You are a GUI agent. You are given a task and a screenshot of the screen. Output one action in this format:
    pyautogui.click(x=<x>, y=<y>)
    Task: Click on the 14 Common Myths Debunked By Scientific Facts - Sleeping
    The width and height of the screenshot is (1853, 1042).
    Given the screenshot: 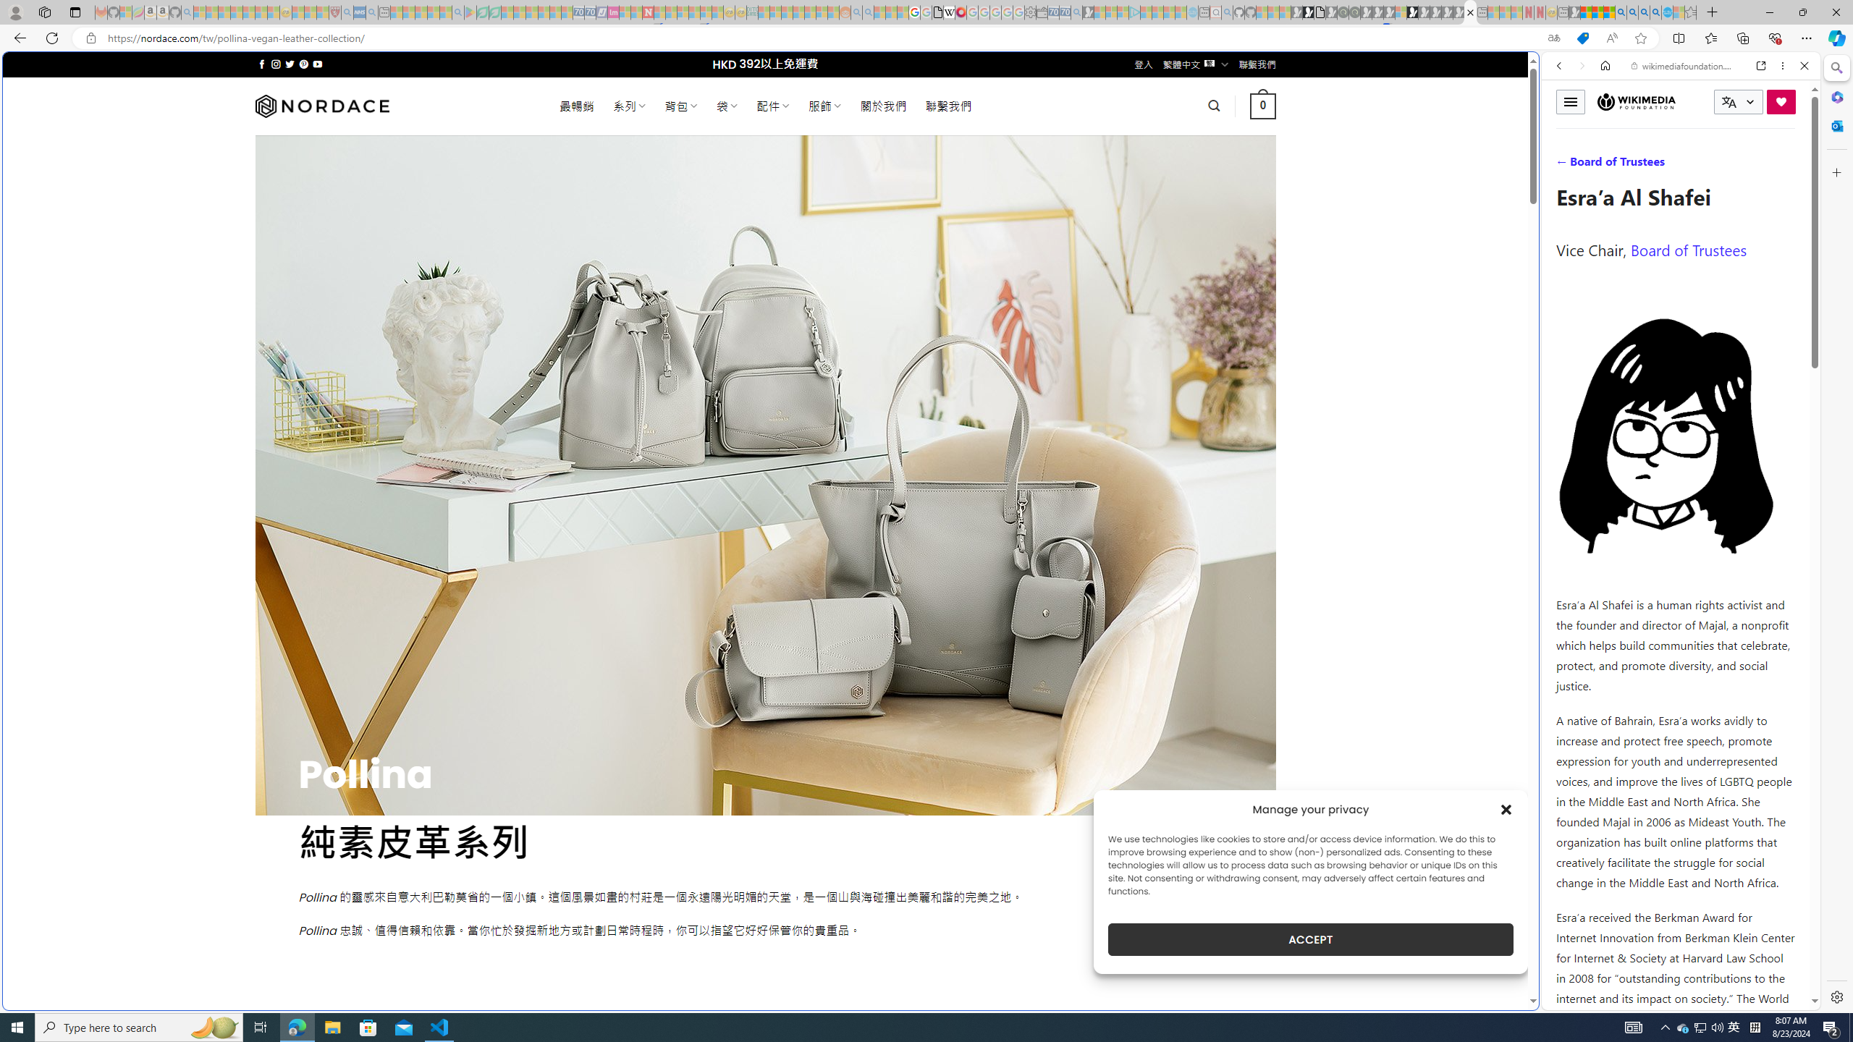 What is the action you would take?
    pyautogui.click(x=672, y=12)
    